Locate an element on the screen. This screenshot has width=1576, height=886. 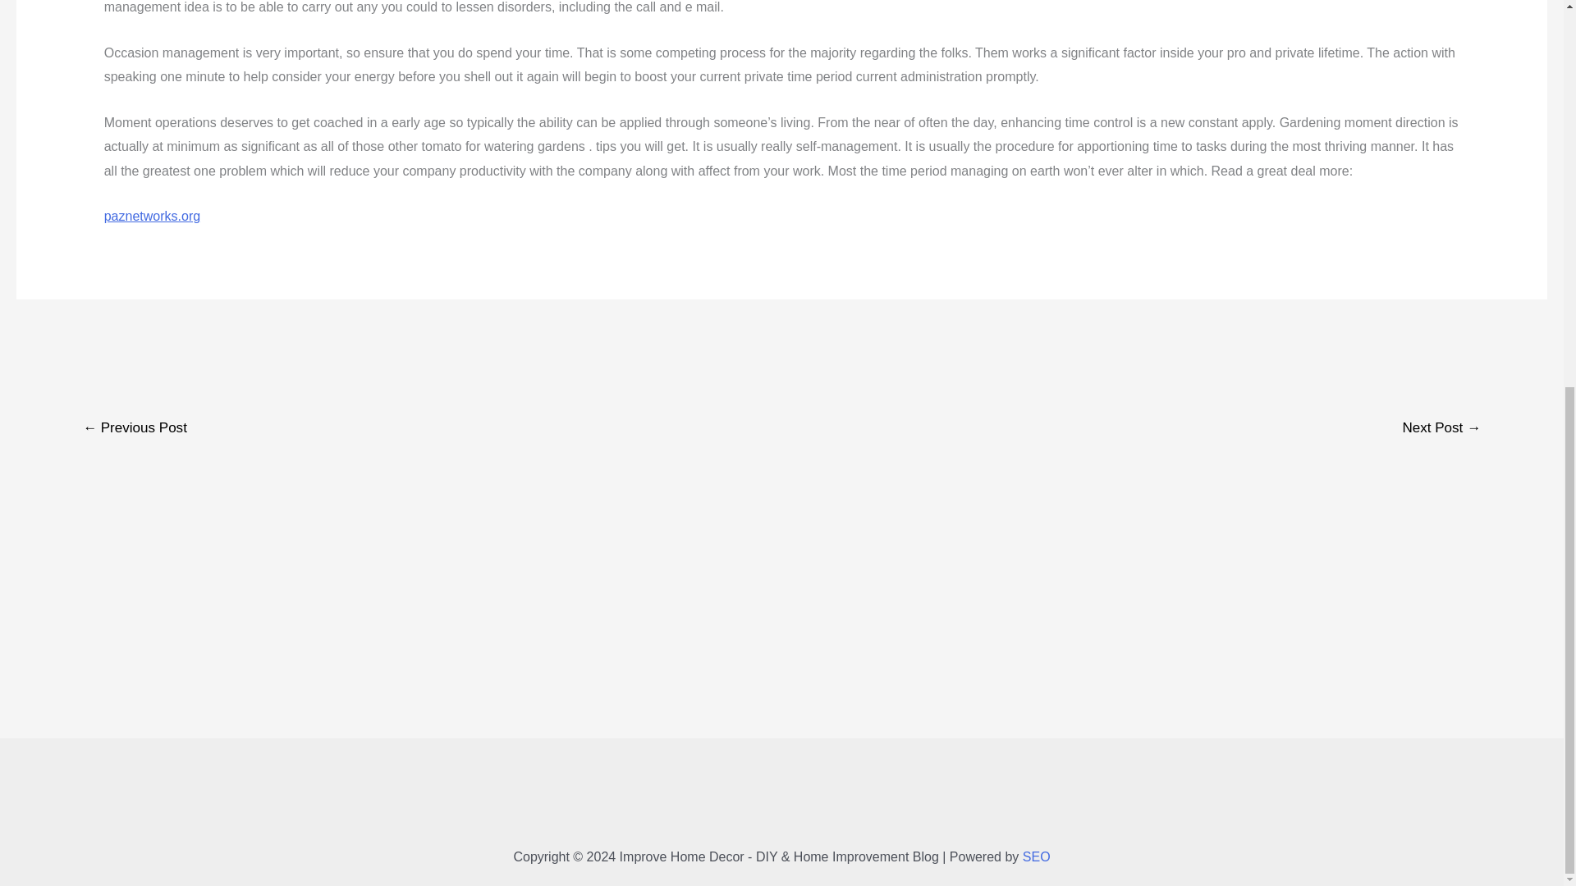
Advertisement is located at coordinates (781, 345).